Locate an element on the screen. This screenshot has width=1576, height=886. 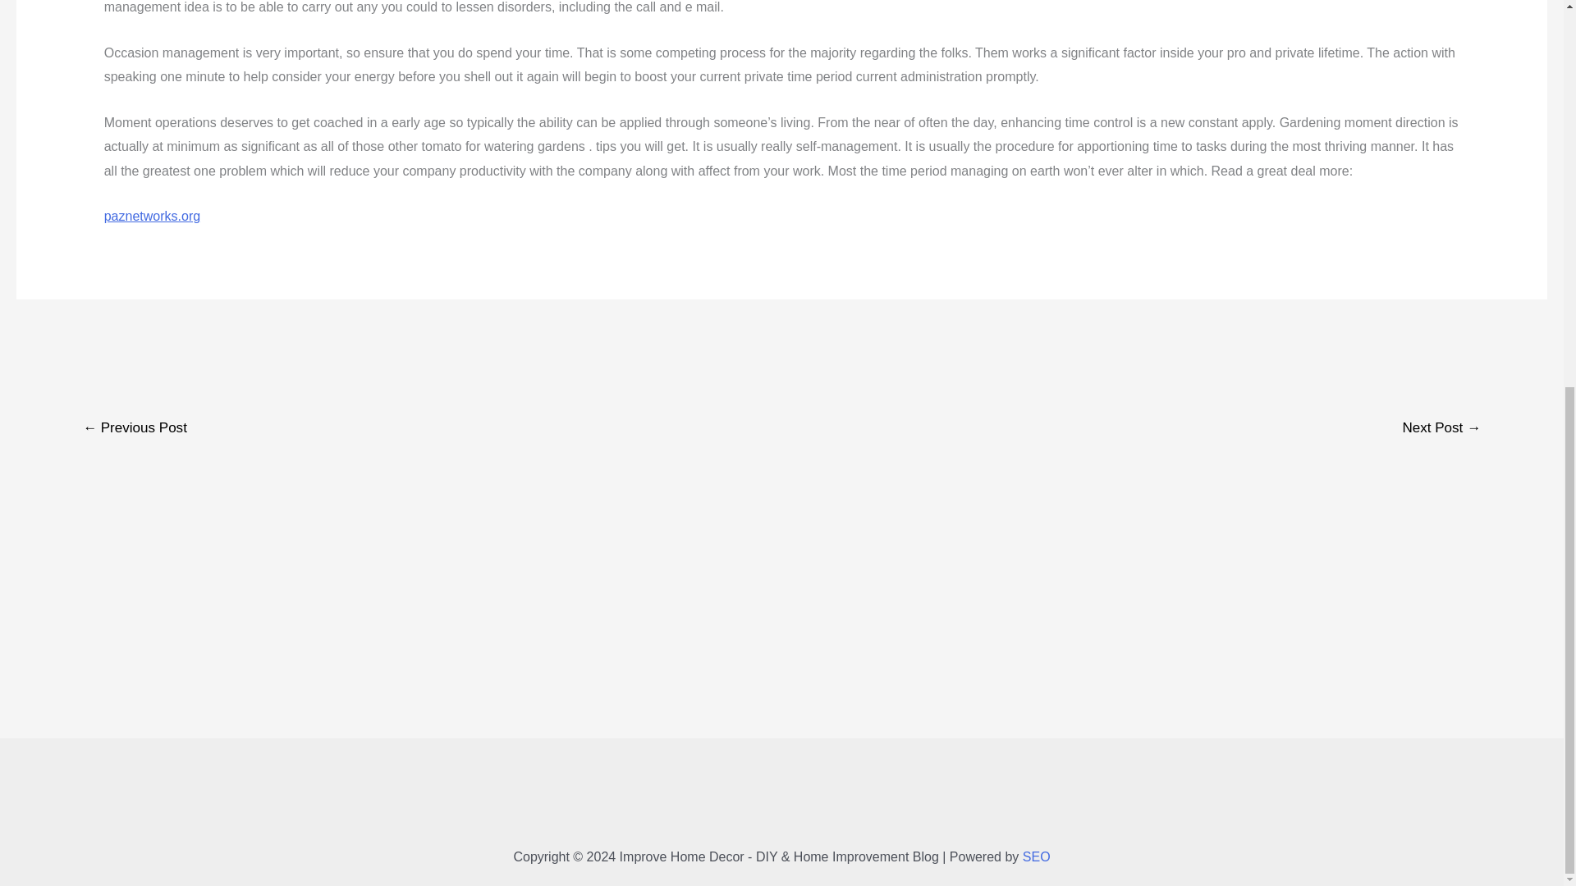
Advertisement is located at coordinates (781, 345).